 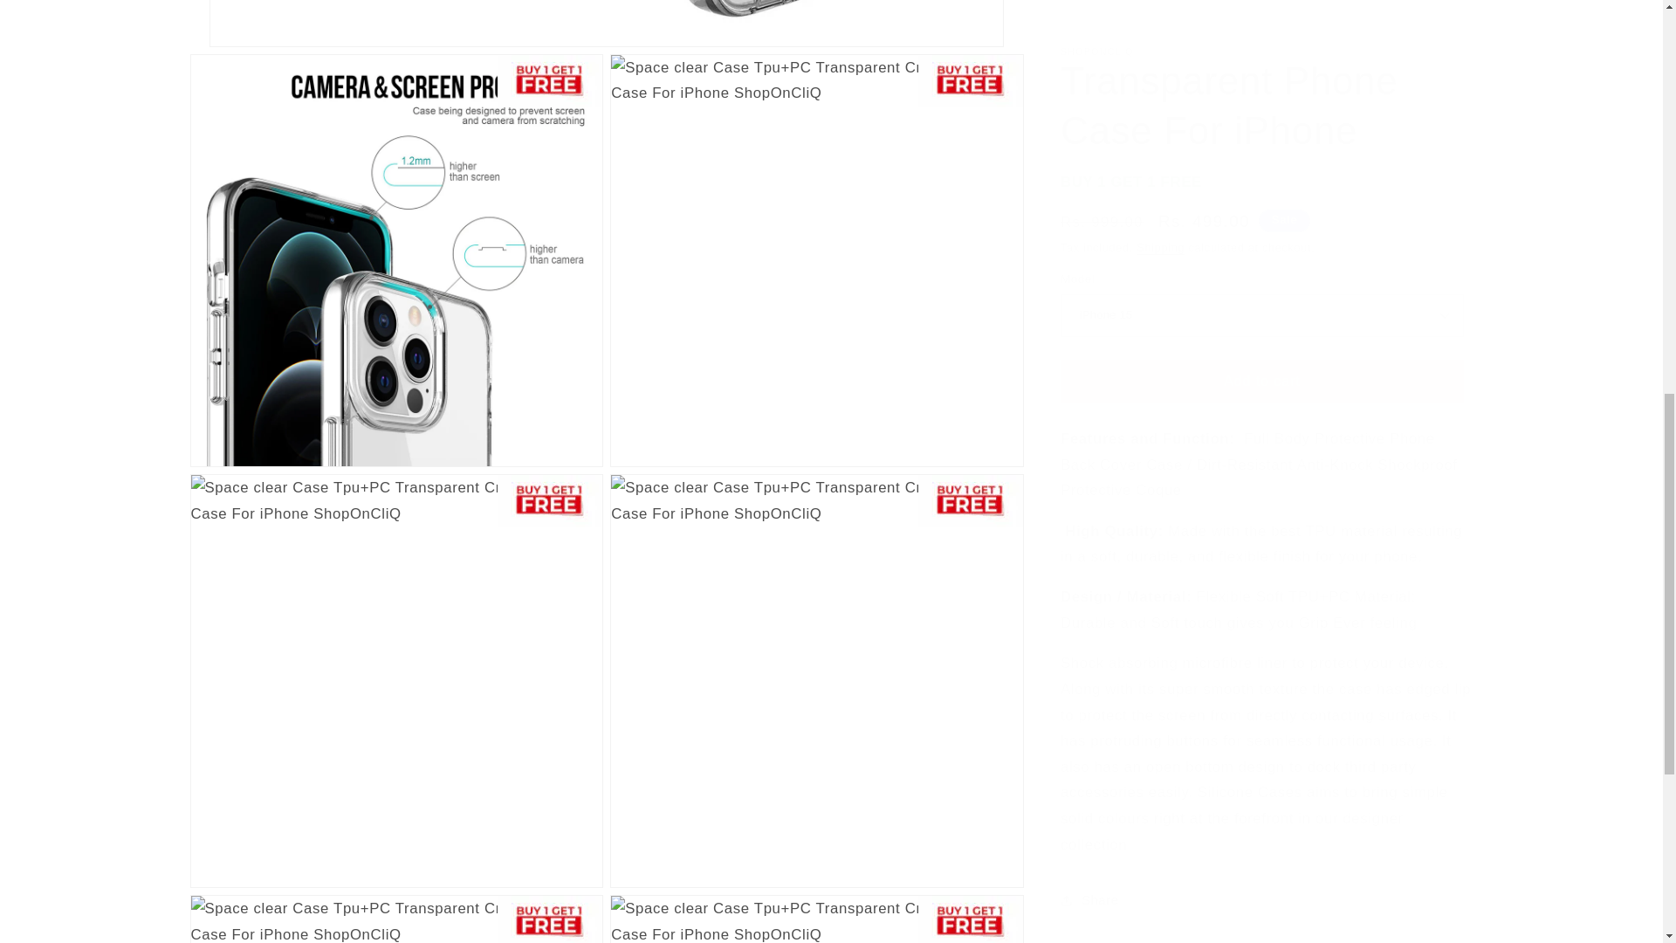 I want to click on Open media 4 in modal, so click(x=396, y=662).